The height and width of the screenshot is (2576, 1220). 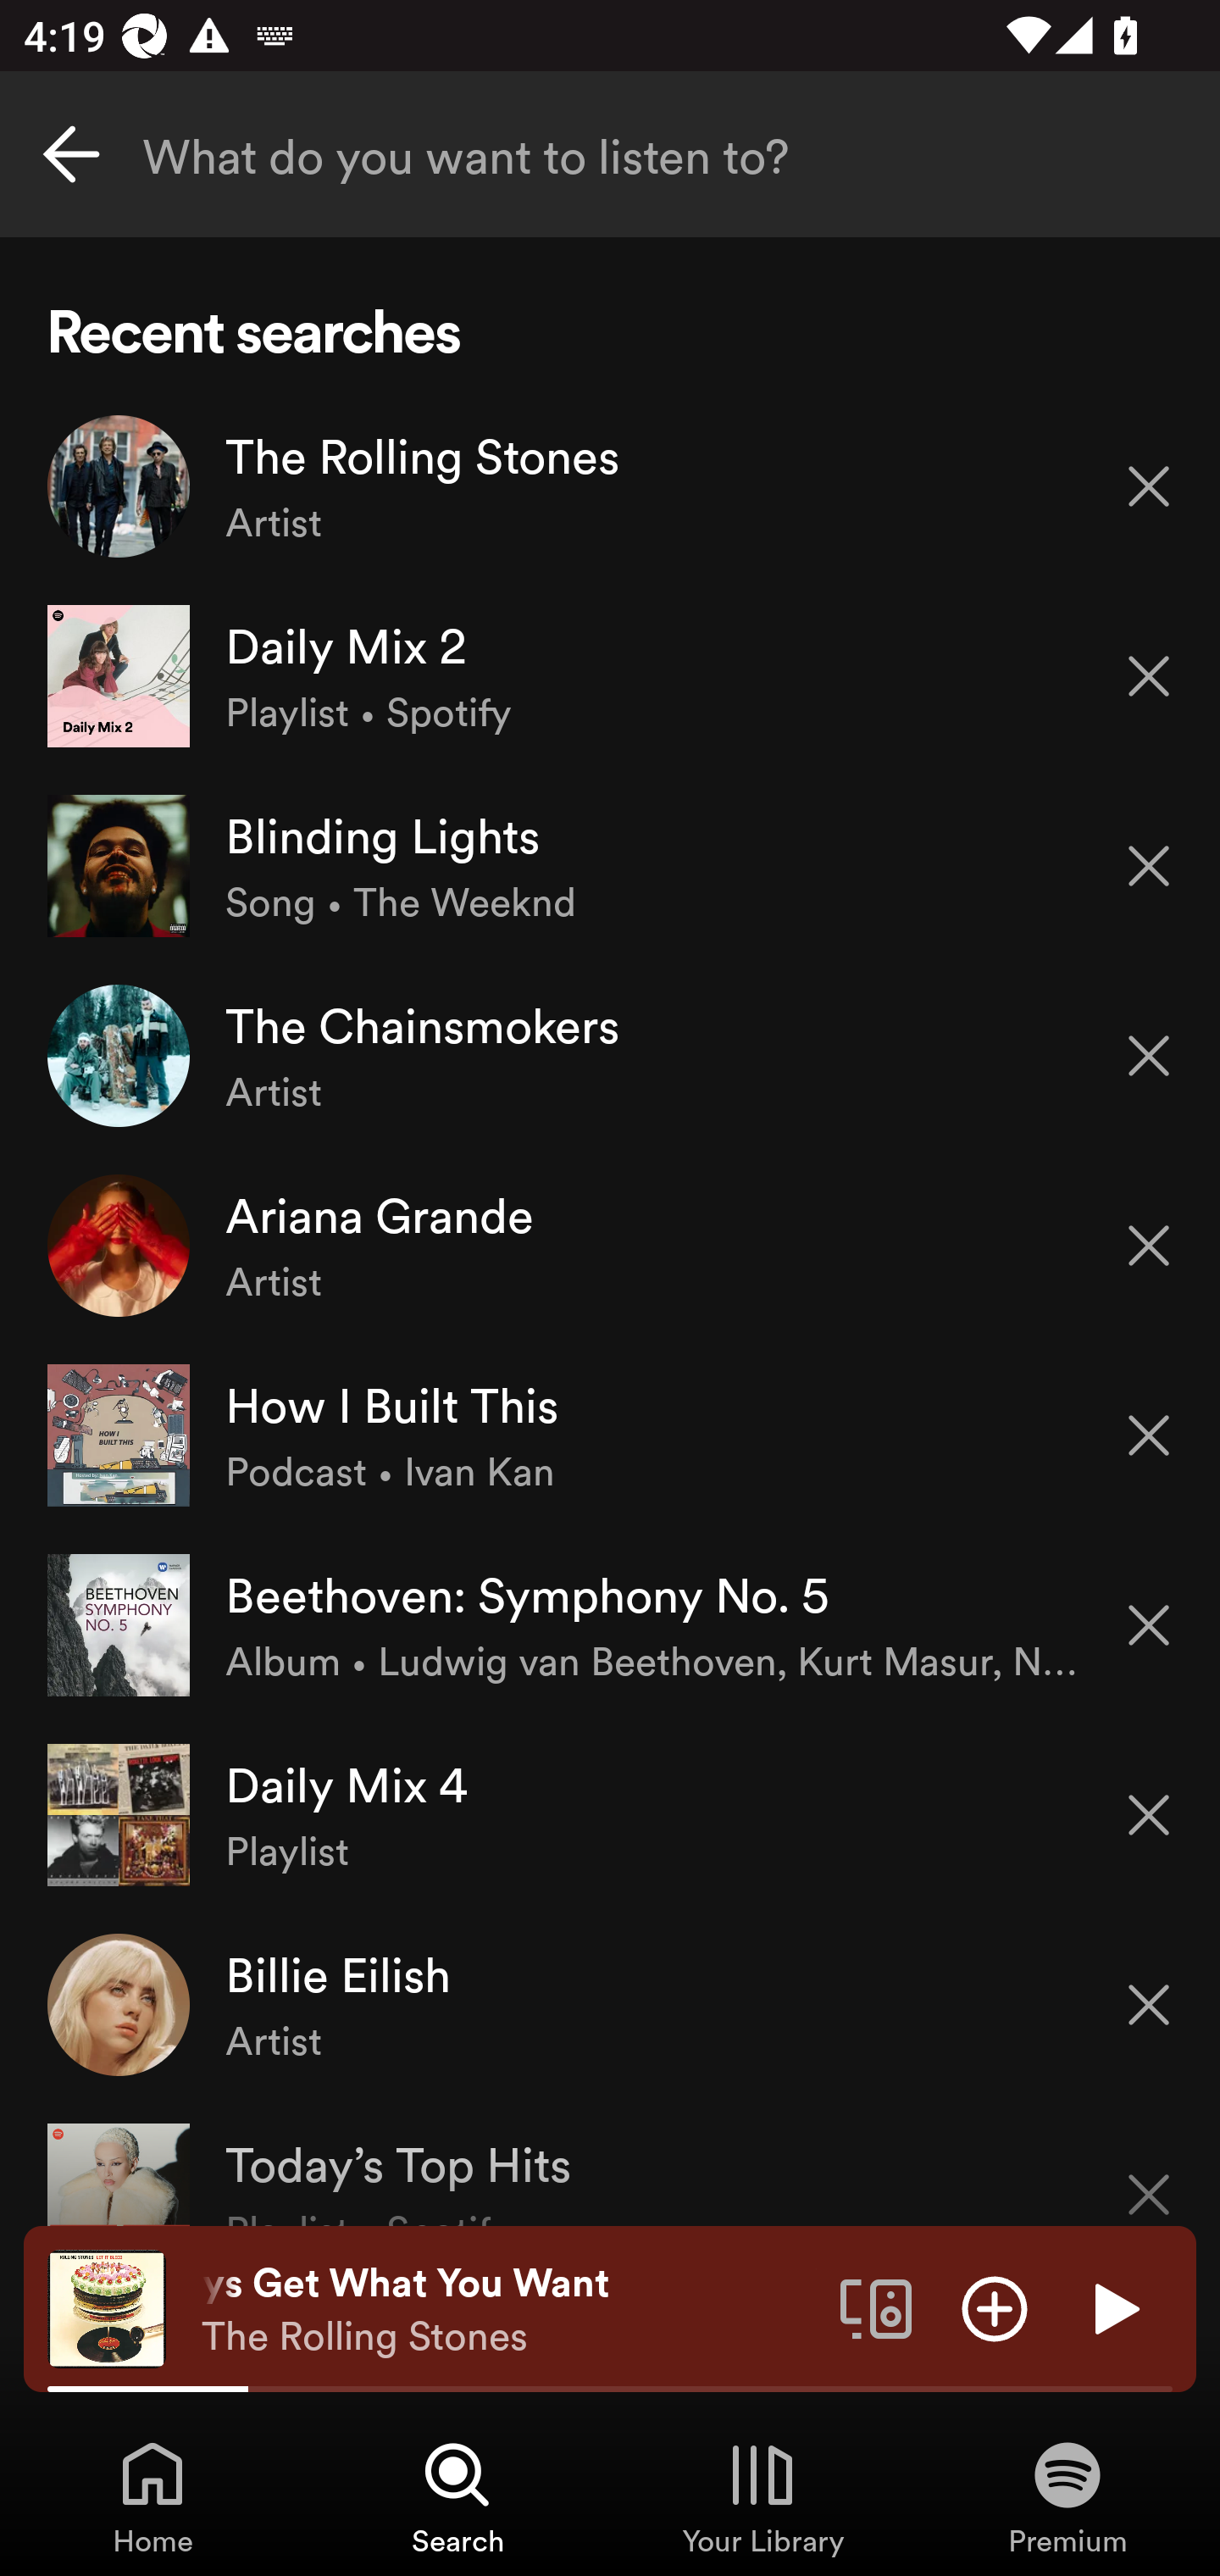 What do you see at coordinates (1149, 1625) in the screenshot?
I see `Remove` at bounding box center [1149, 1625].